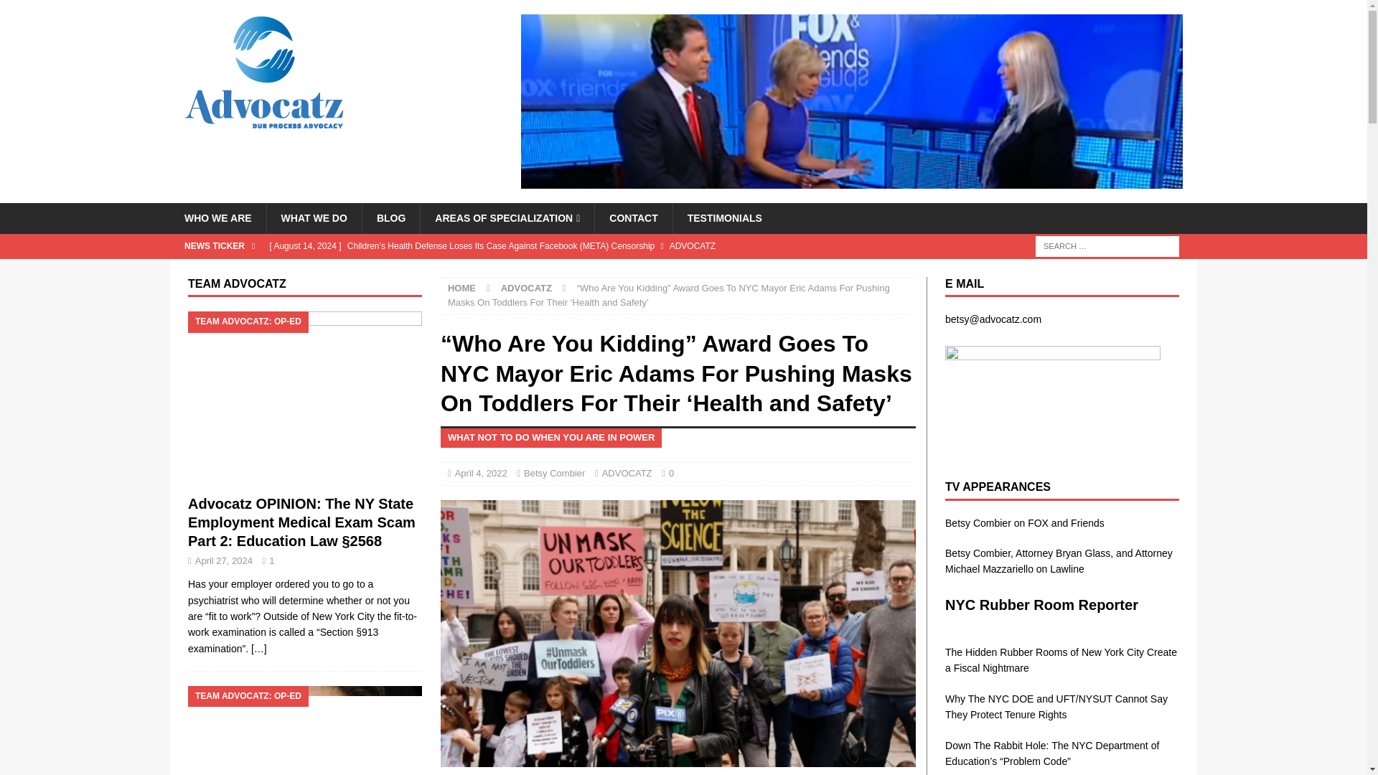 This screenshot has width=1378, height=775. Describe the element at coordinates (627, 474) in the screenshot. I see `ADVOCATZ` at that location.